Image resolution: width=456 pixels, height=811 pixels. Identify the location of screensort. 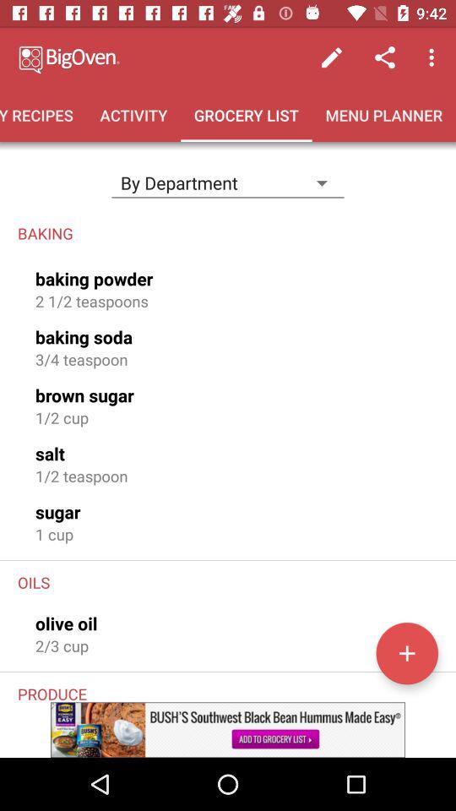
(407, 653).